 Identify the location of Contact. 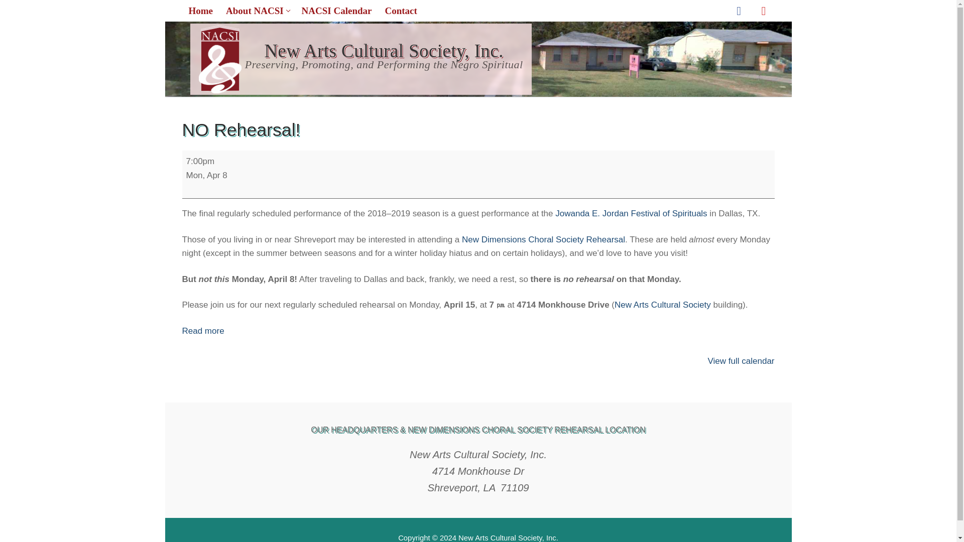
(200, 161).